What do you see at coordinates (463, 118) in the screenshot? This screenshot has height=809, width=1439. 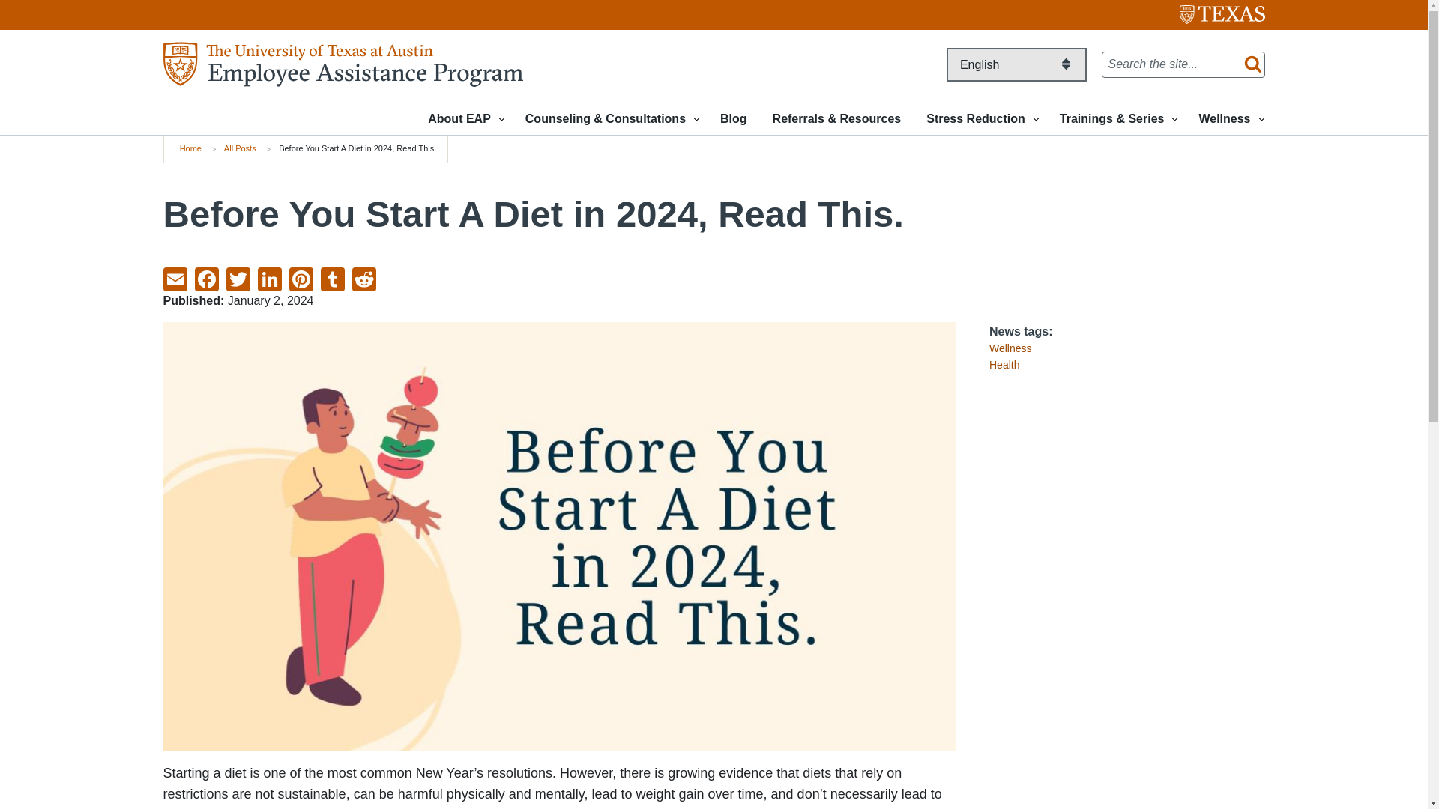 I see `About EAP` at bounding box center [463, 118].